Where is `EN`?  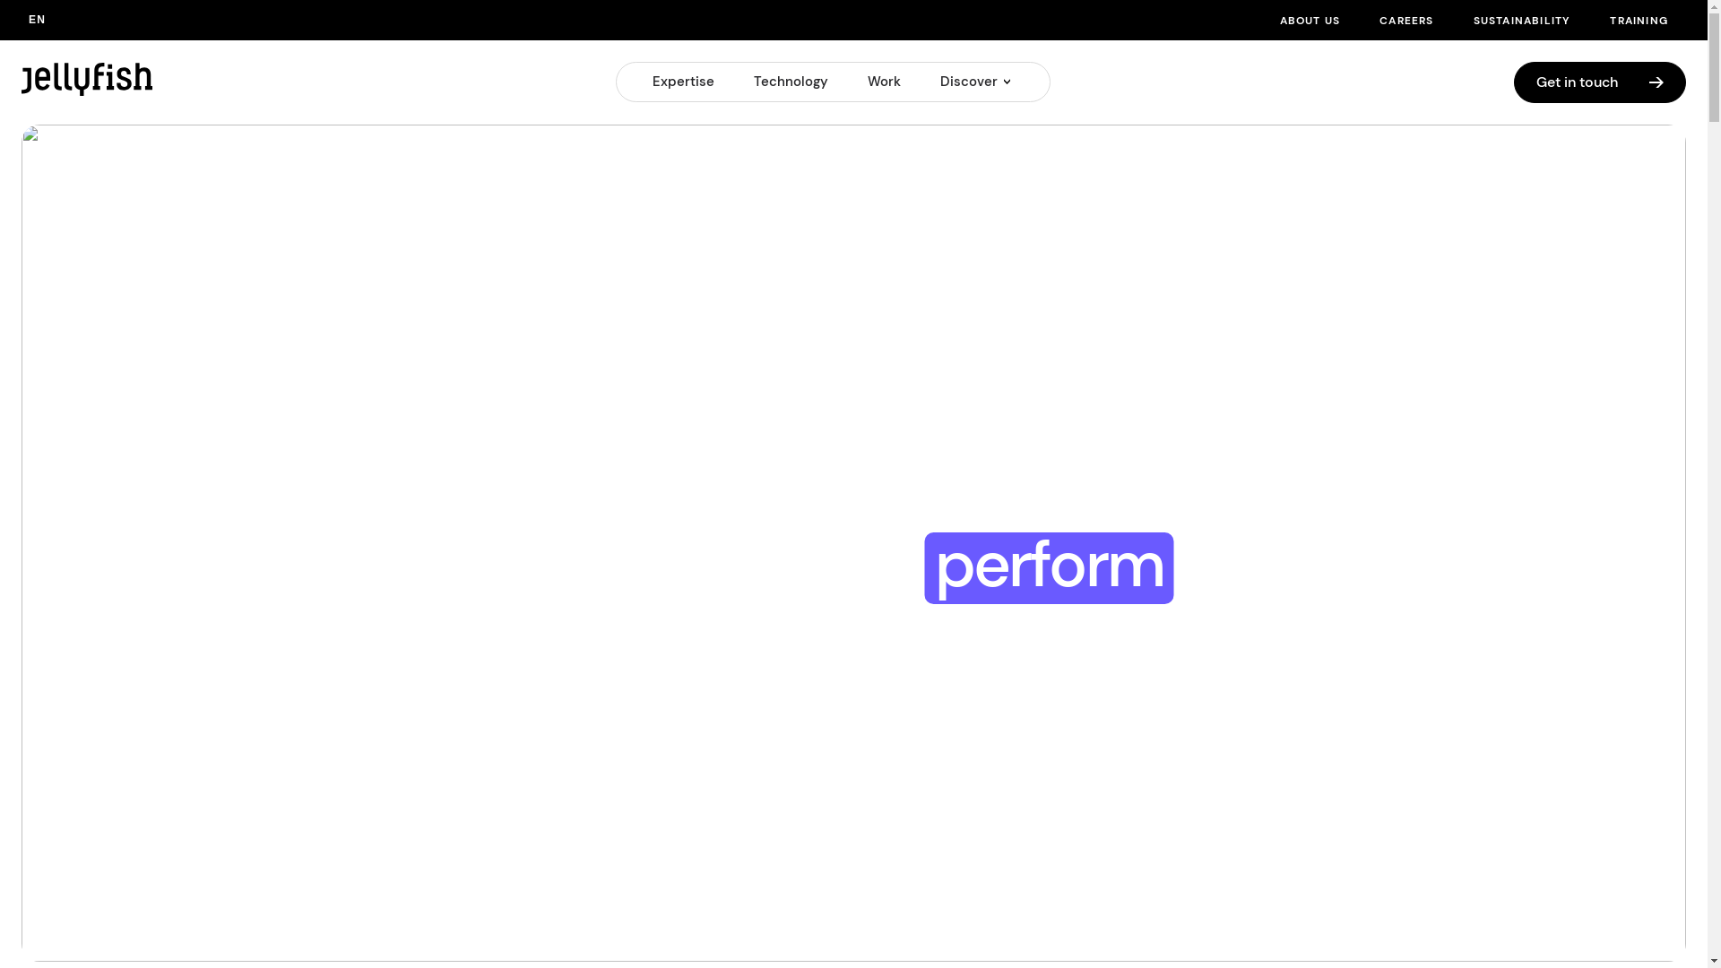
EN is located at coordinates (38, 20).